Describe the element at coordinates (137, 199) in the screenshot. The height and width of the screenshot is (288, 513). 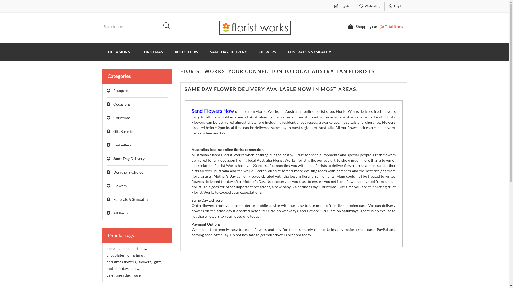
I see `Funerals & Sympathy` at that location.